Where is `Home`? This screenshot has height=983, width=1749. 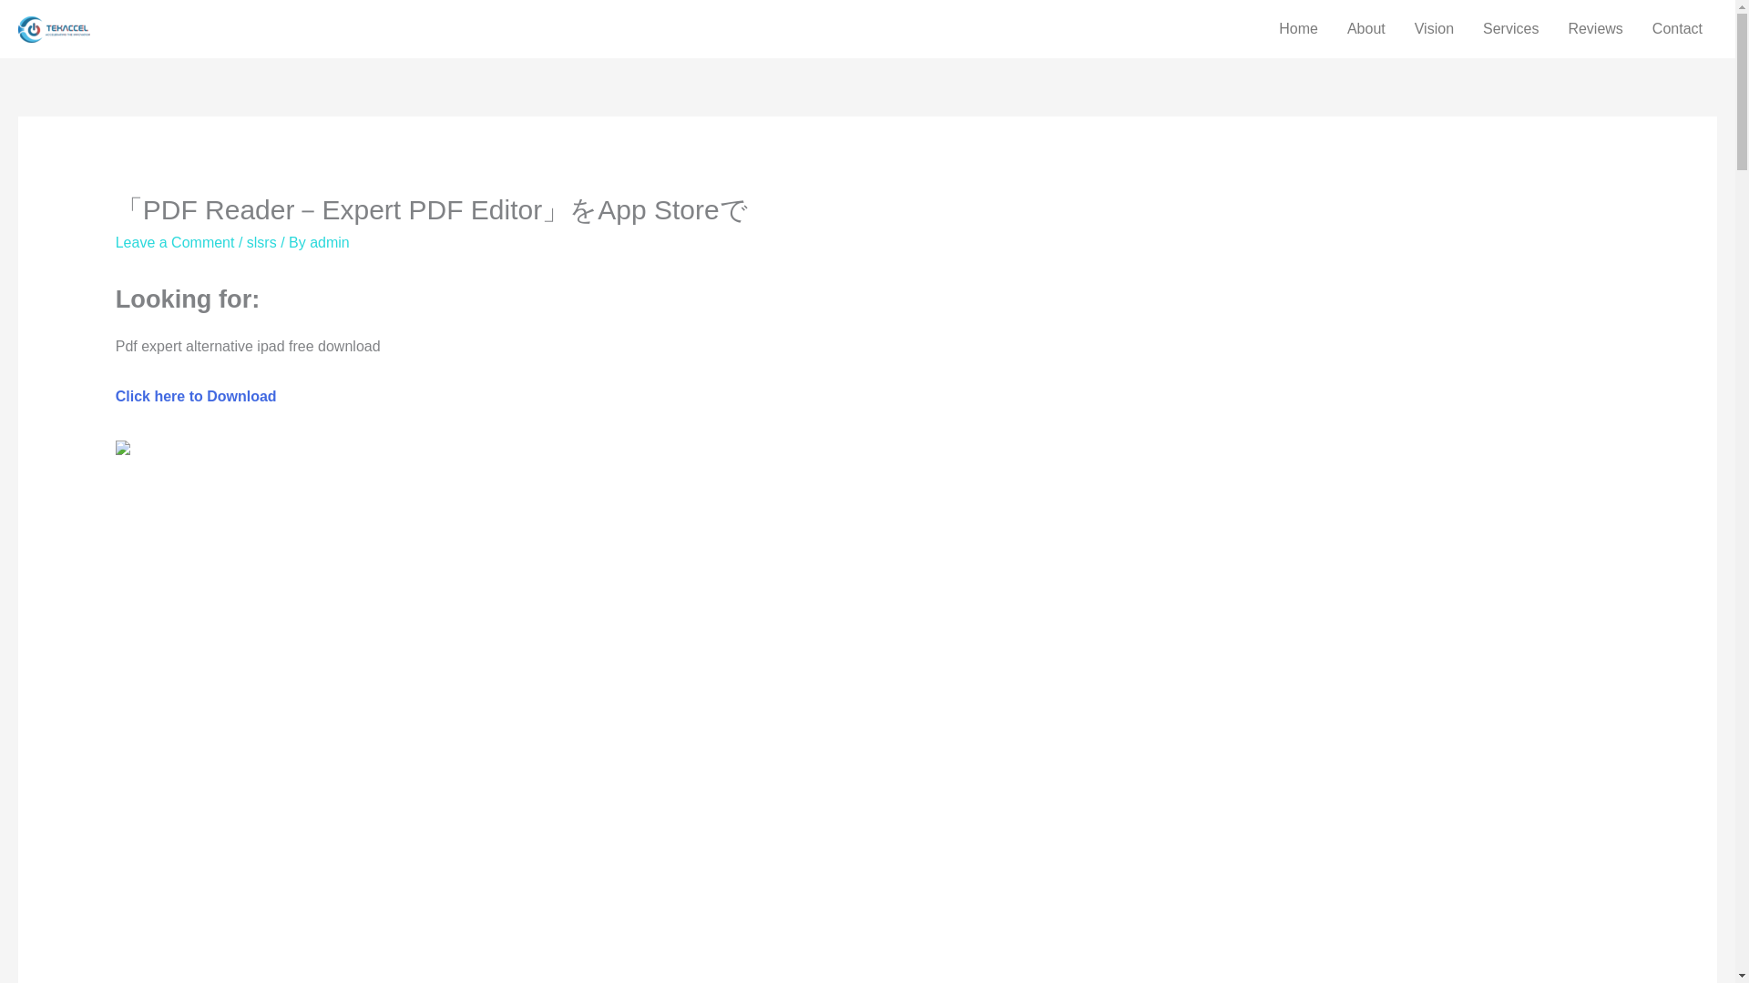
Home is located at coordinates (1299, 29).